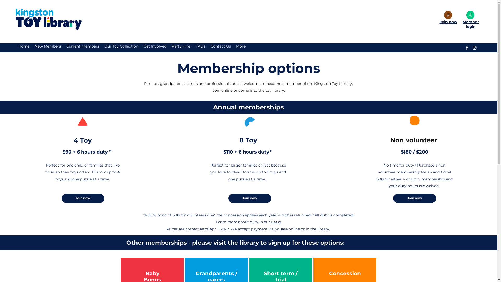  What do you see at coordinates (24, 48) in the screenshot?
I see `Home` at bounding box center [24, 48].